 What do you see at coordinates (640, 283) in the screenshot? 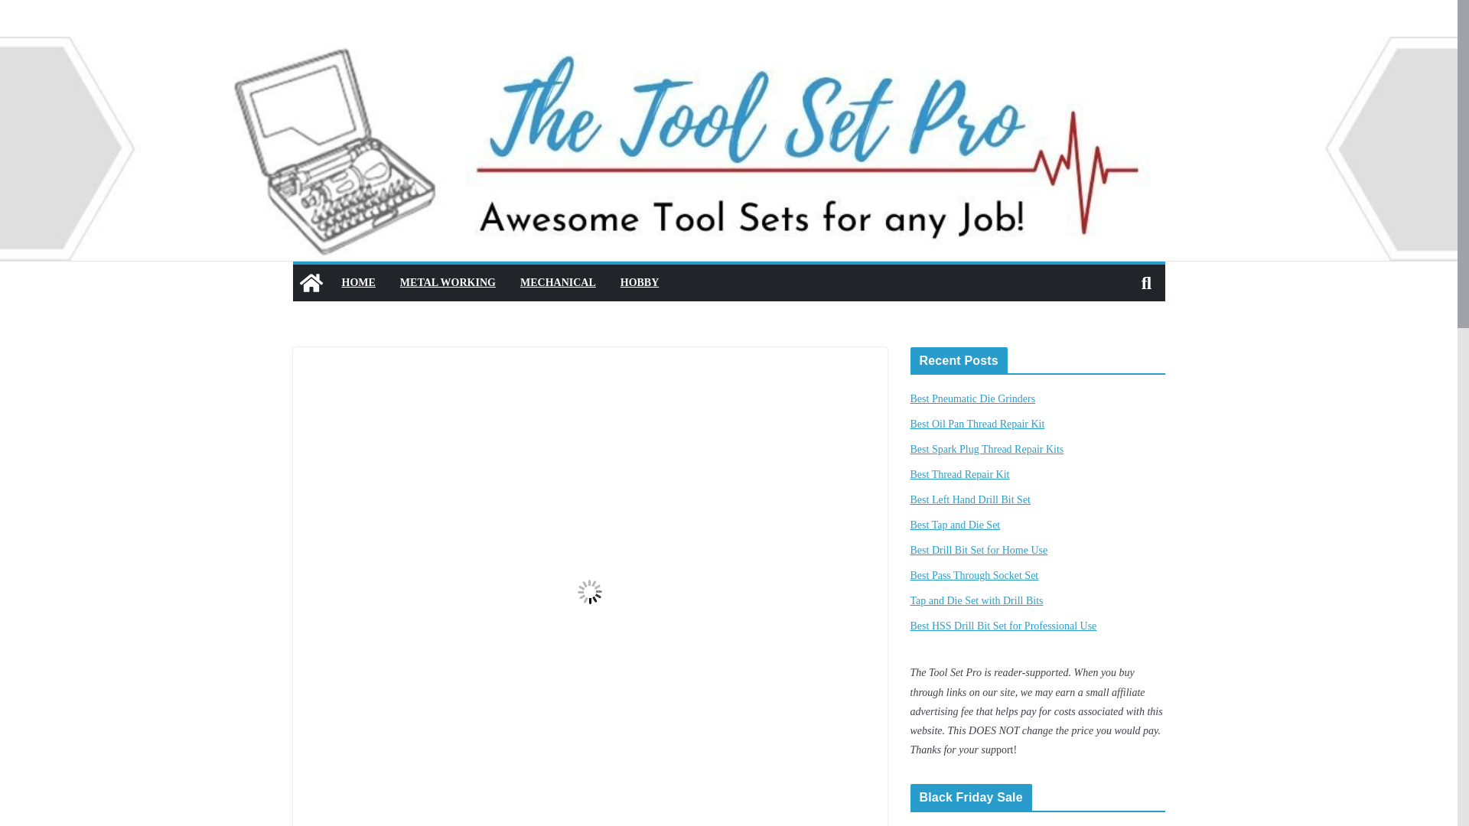
I see `HOBBY` at bounding box center [640, 283].